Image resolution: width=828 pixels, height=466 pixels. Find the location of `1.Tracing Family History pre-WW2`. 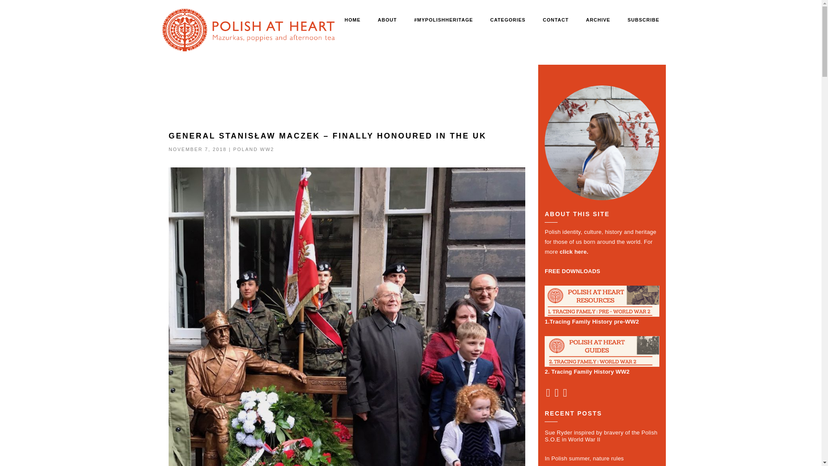

1.Tracing Family History pre-WW2 is located at coordinates (602, 305).